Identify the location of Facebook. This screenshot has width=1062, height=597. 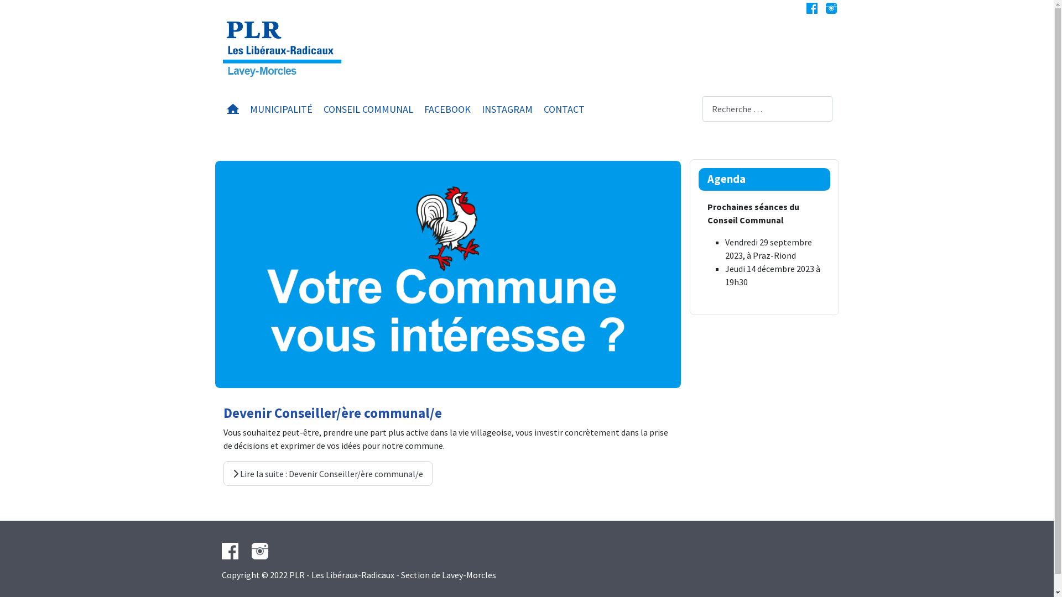
(812, 8).